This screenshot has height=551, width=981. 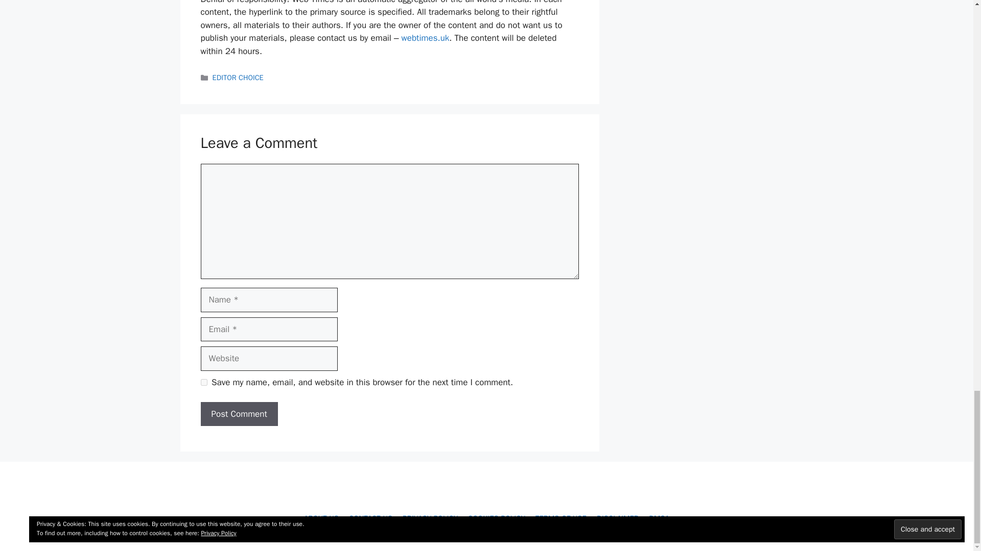 What do you see at coordinates (425, 38) in the screenshot?
I see `webtimes.uk` at bounding box center [425, 38].